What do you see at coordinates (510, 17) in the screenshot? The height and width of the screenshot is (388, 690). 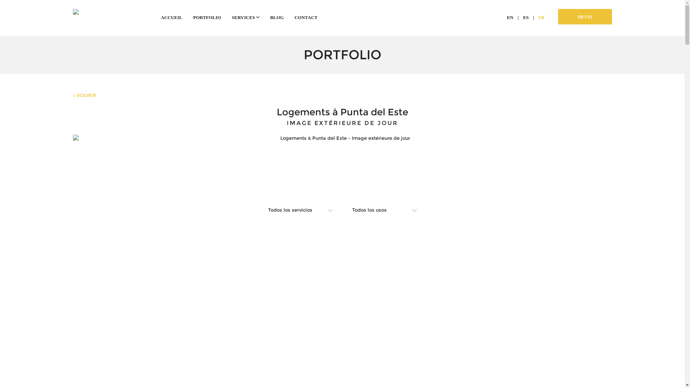 I see `EN` at bounding box center [510, 17].